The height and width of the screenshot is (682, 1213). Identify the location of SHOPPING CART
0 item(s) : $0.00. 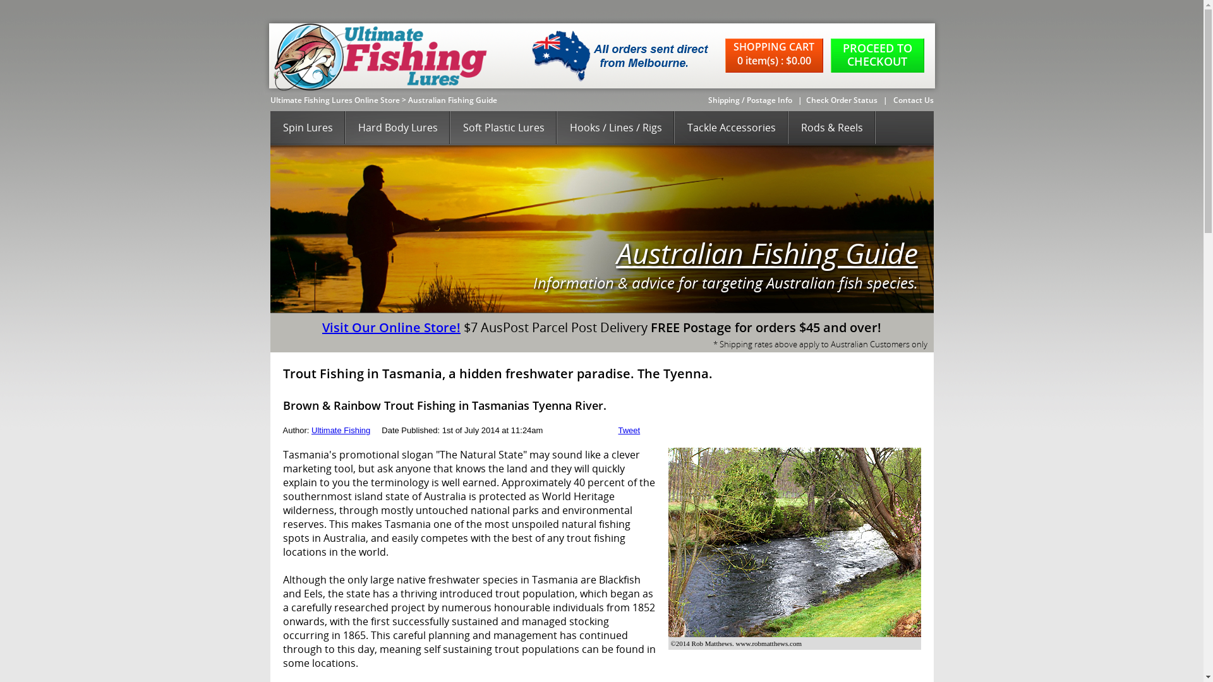
(778, 56).